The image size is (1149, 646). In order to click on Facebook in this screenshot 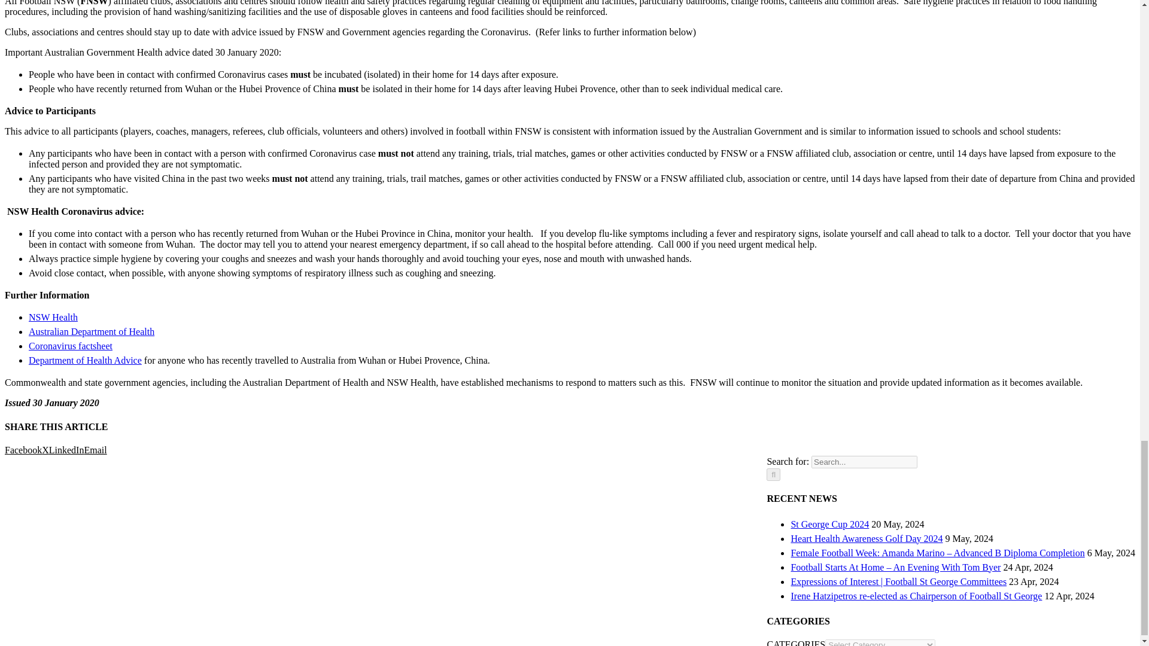, I will do `click(23, 450)`.